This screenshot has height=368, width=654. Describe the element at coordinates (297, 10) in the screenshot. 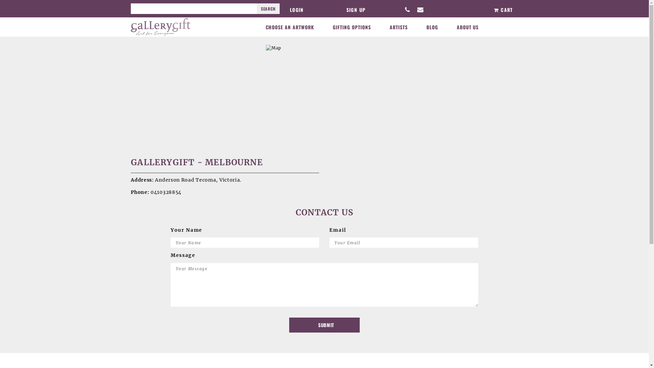

I see `LOGIN` at that location.